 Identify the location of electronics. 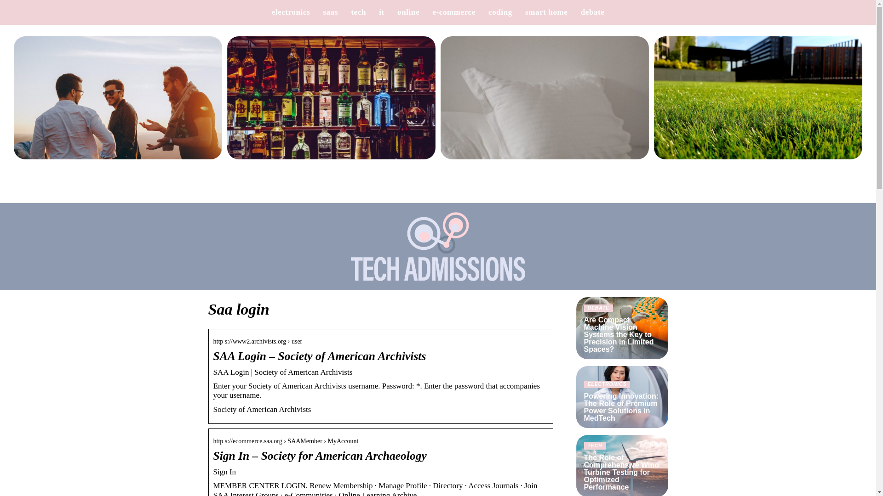
(291, 12).